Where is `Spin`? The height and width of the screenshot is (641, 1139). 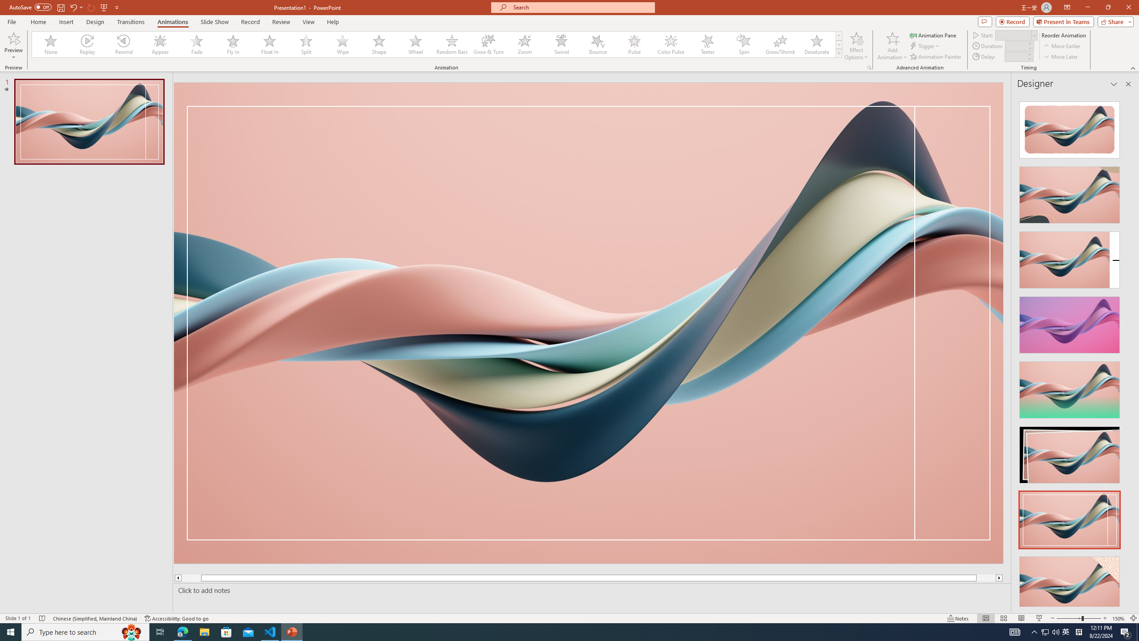 Spin is located at coordinates (743, 45).